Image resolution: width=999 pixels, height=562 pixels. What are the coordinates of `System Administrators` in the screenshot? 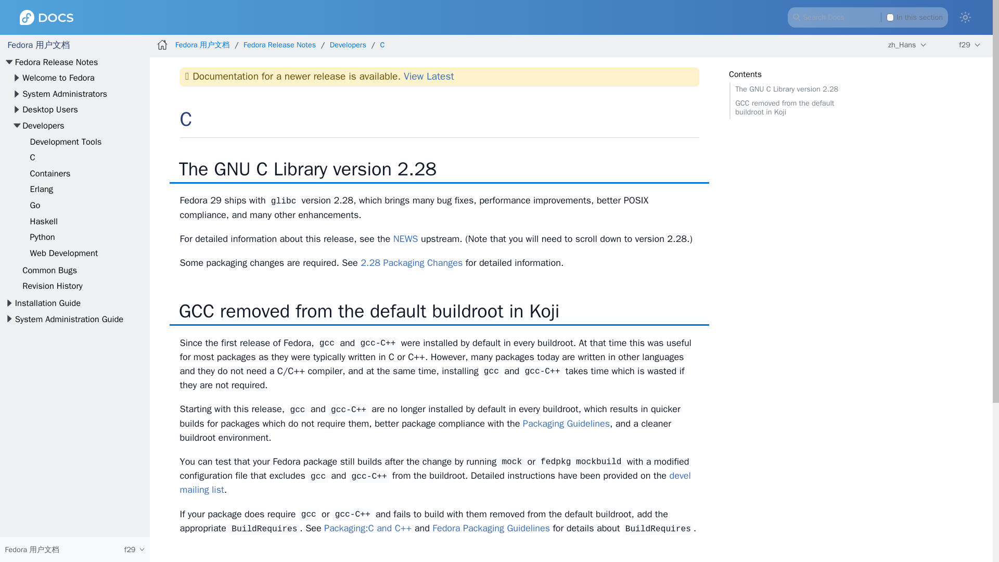 It's located at (65, 94).